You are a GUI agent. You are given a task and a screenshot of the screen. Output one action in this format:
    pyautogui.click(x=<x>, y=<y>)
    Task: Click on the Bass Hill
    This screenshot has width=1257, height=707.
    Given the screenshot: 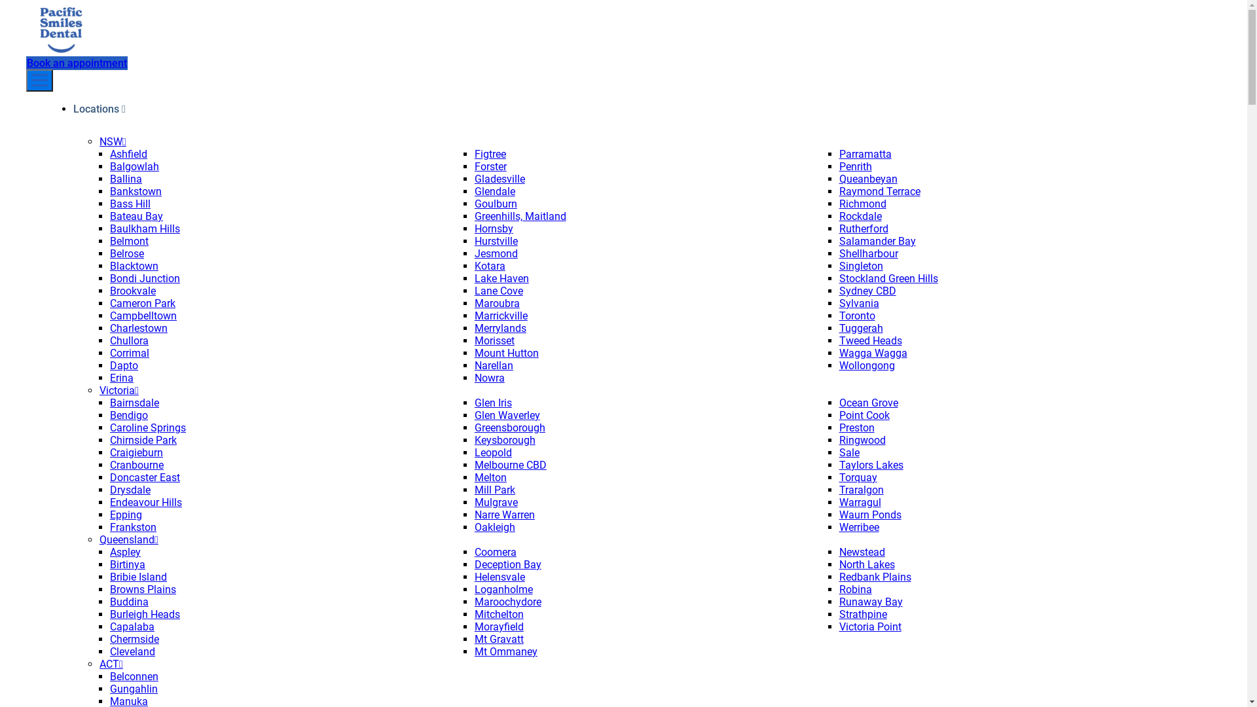 What is the action you would take?
    pyautogui.click(x=130, y=204)
    